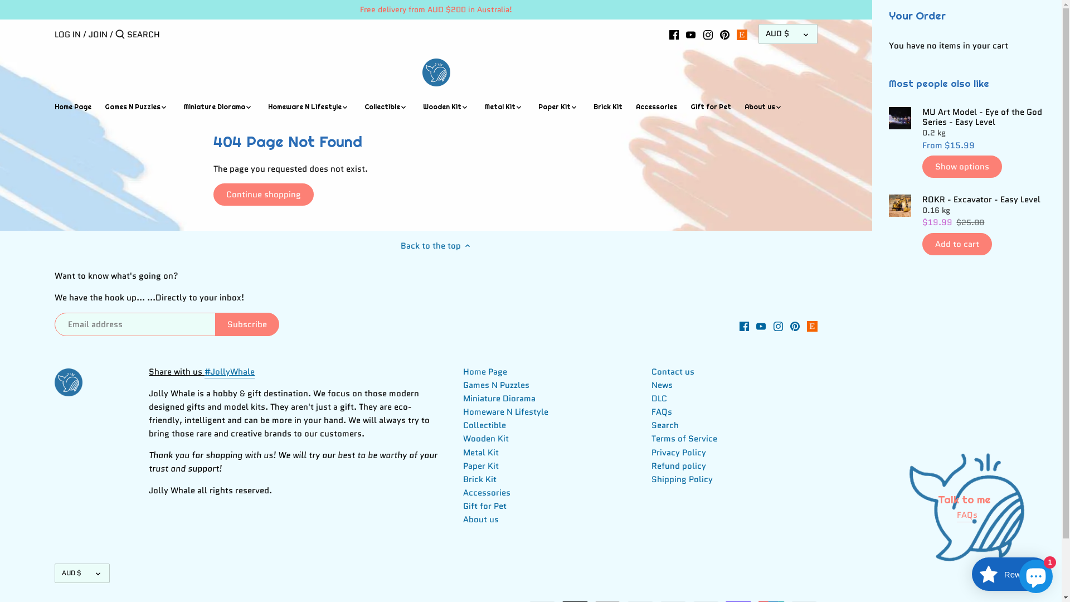 The height and width of the screenshot is (602, 1070). I want to click on Home Page, so click(485, 372).